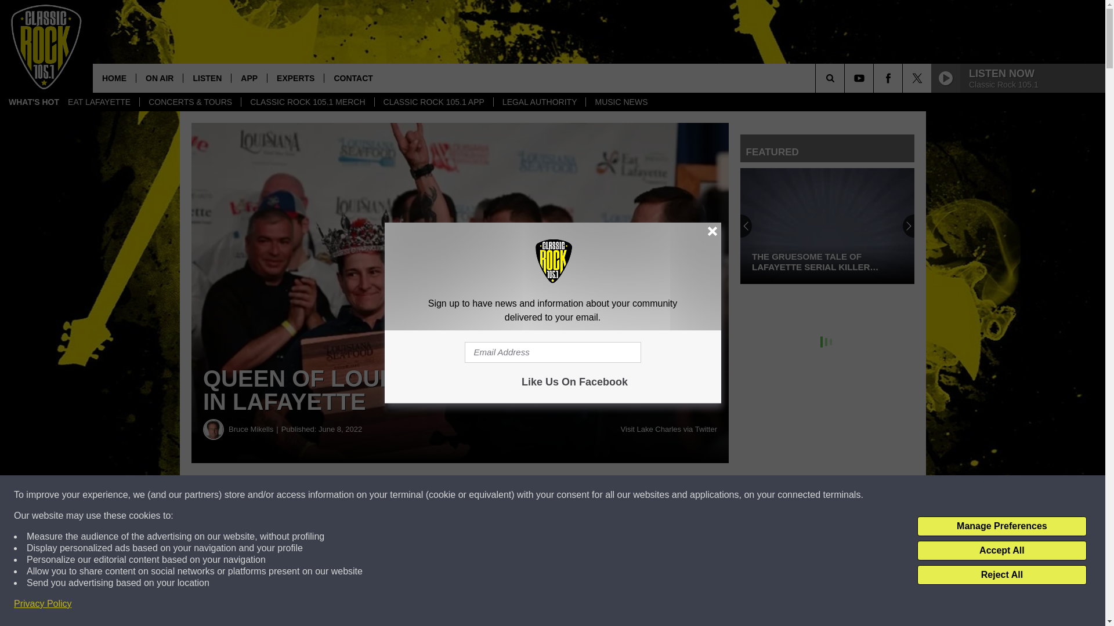  Describe the element at coordinates (295, 78) in the screenshot. I see `EXPERTS` at that location.